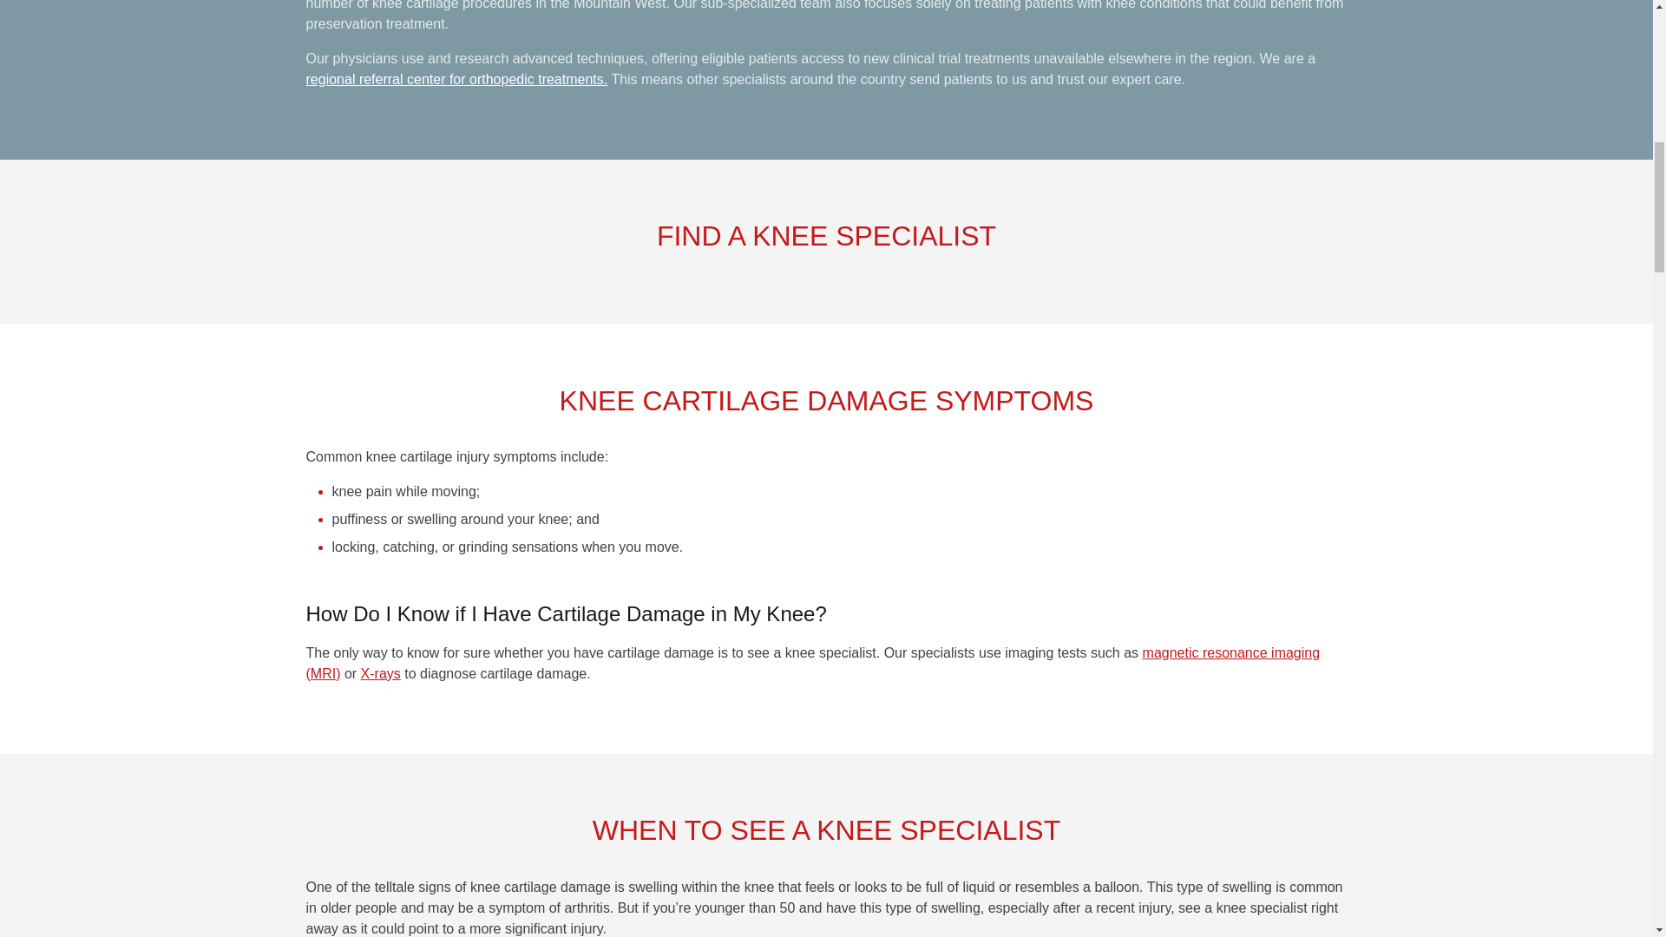  What do you see at coordinates (456, 80) in the screenshot?
I see `University Orthopaedic Center` at bounding box center [456, 80].